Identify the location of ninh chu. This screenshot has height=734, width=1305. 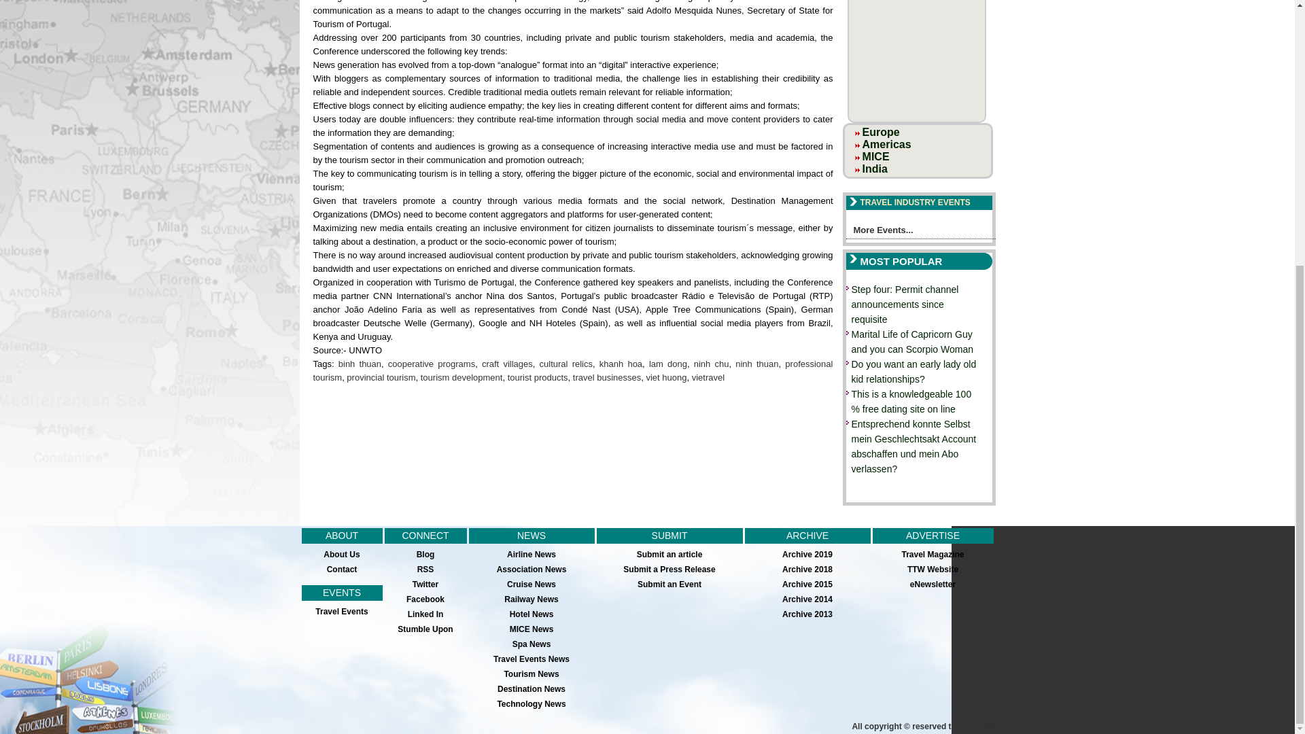
(712, 364).